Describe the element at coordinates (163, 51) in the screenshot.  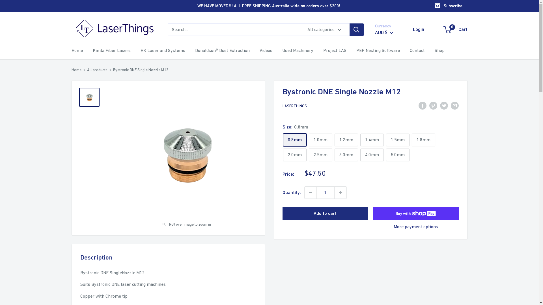
I see `HK Laser and Systems` at that location.